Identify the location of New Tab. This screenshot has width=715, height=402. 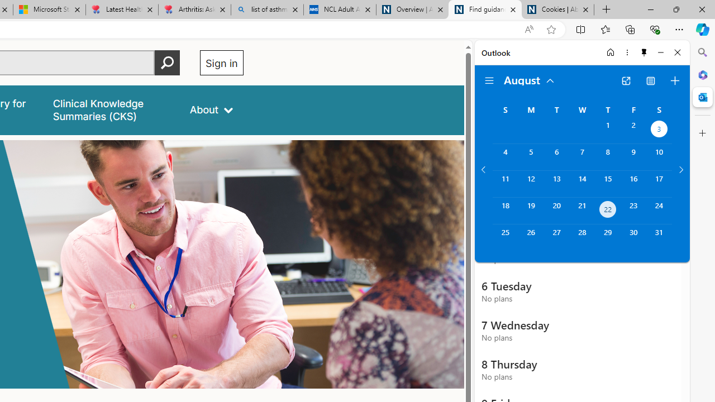
(607, 10).